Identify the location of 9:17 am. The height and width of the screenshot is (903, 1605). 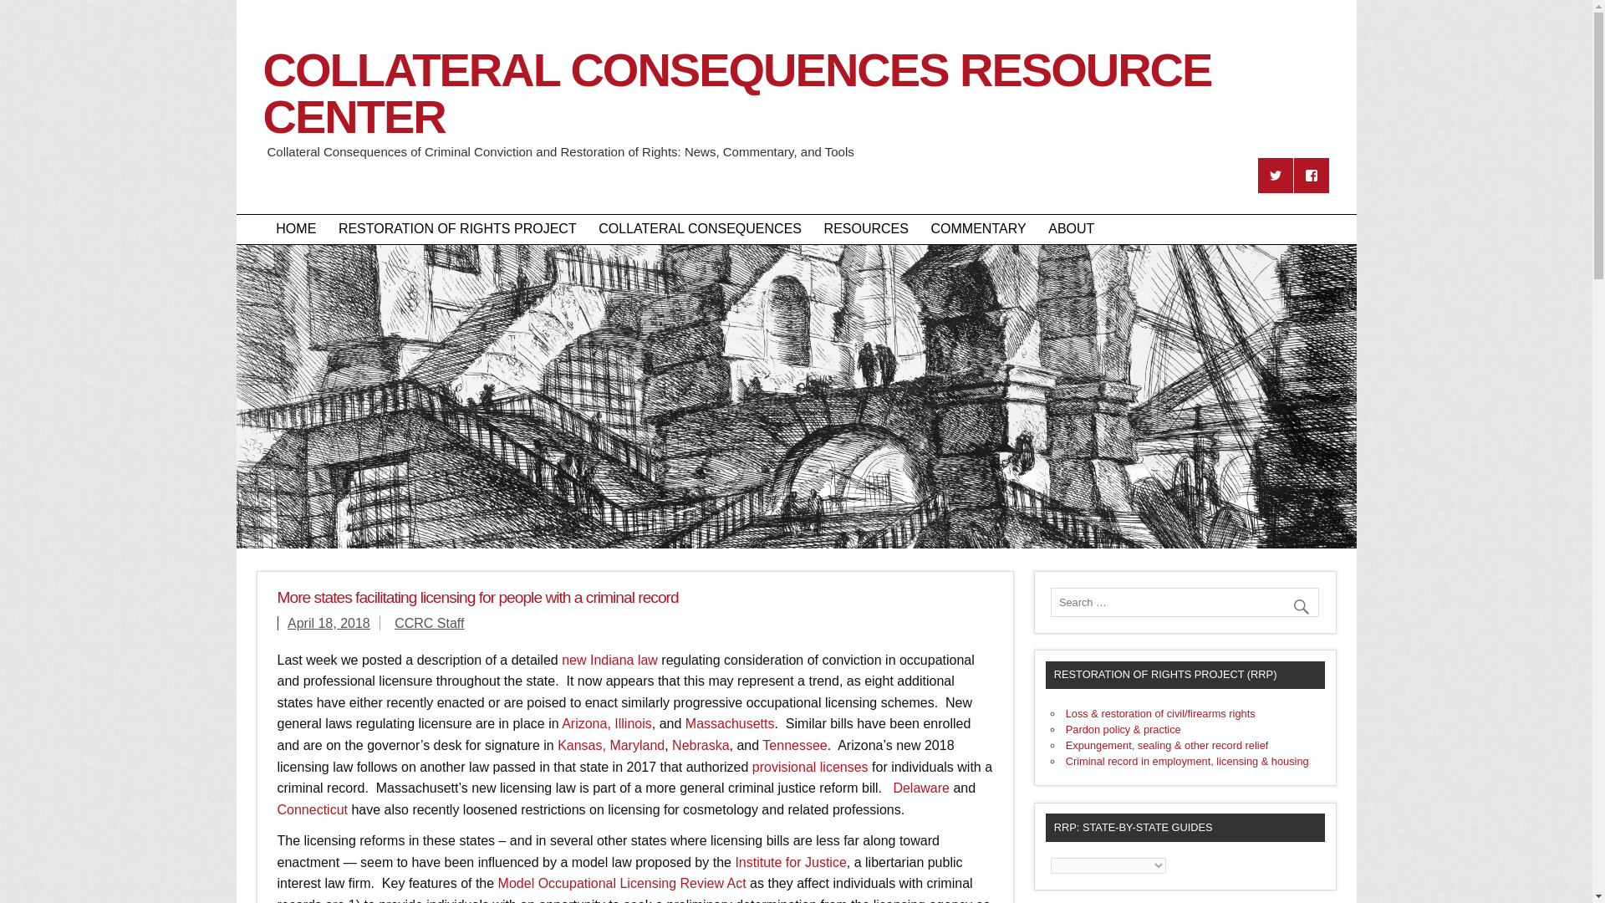
(329, 622).